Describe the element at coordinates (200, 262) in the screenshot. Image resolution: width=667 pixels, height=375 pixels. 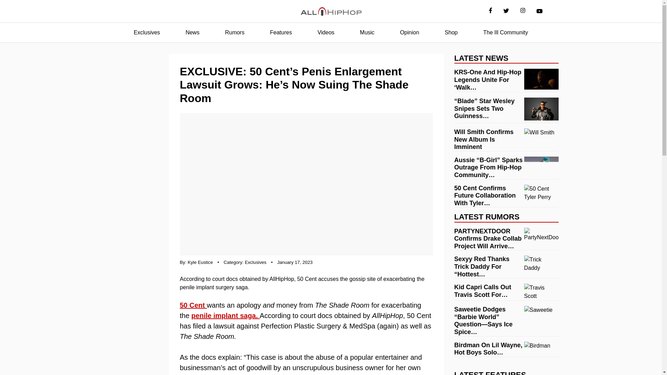
I see `Kyle Eustice` at that location.